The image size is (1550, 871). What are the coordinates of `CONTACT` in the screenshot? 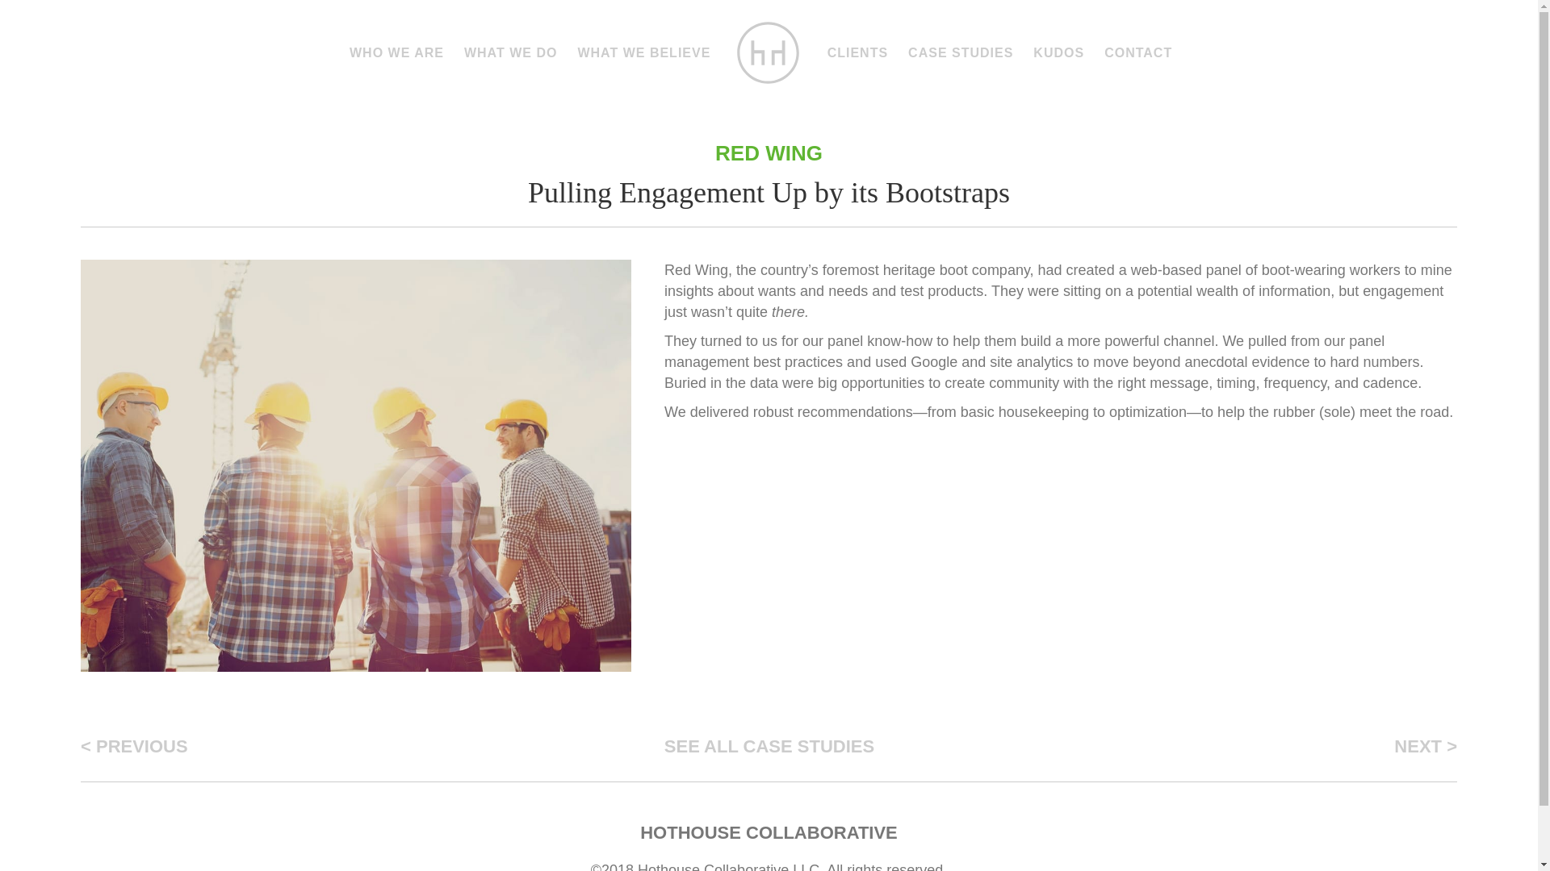 It's located at (1137, 53).